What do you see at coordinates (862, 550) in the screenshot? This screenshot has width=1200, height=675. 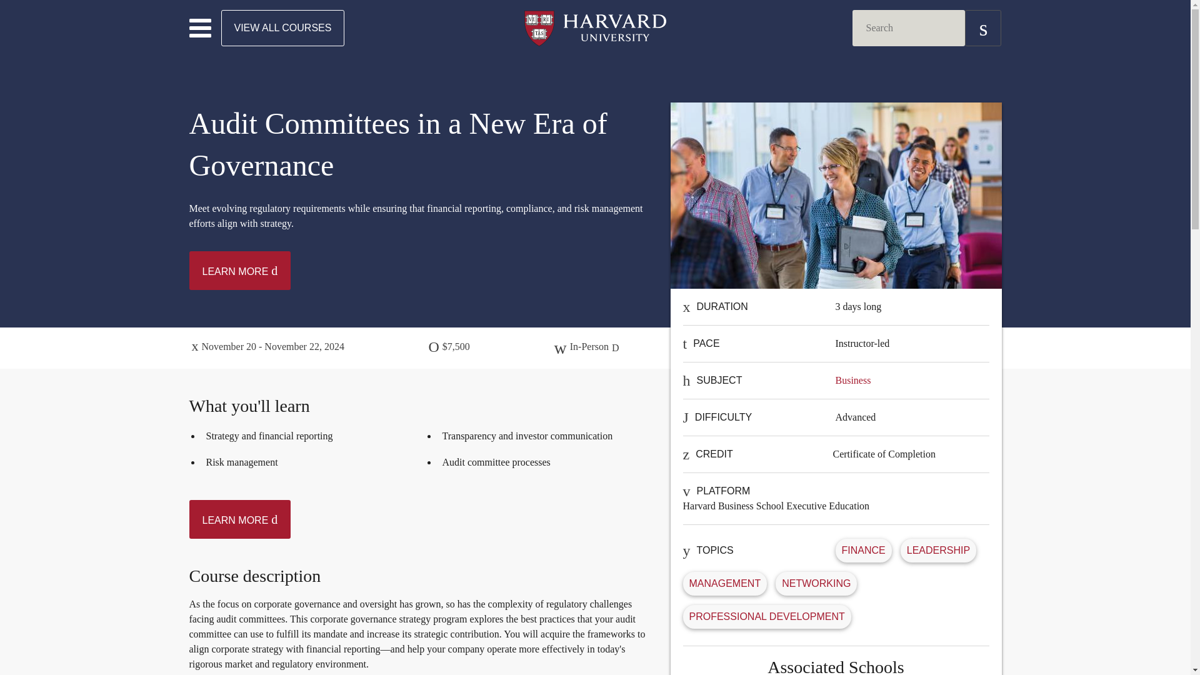 I see `FINANCE` at bounding box center [862, 550].